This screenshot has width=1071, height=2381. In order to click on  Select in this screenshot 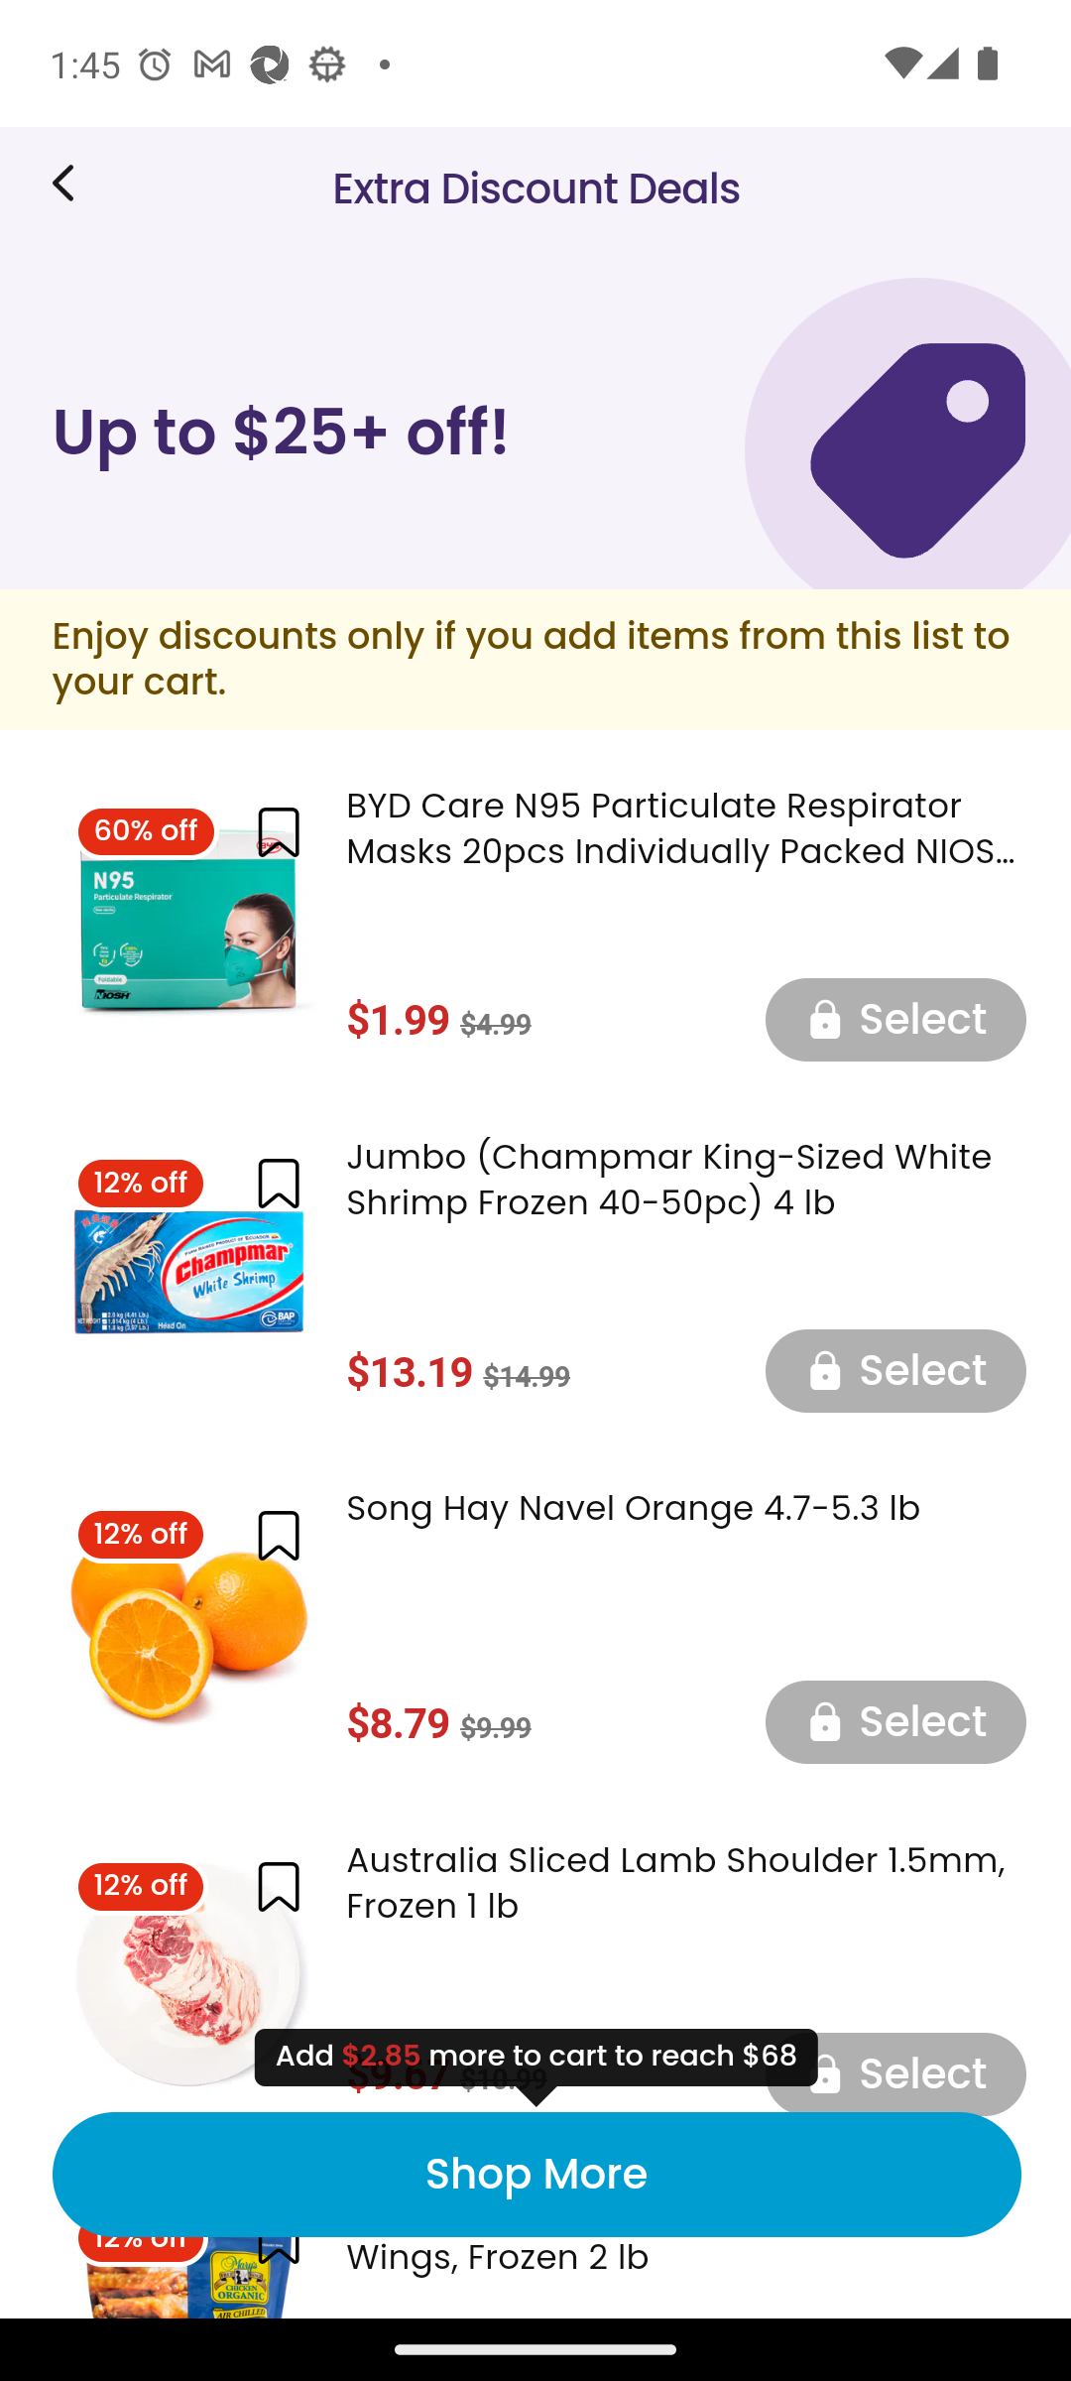, I will do `click(894, 1018)`.